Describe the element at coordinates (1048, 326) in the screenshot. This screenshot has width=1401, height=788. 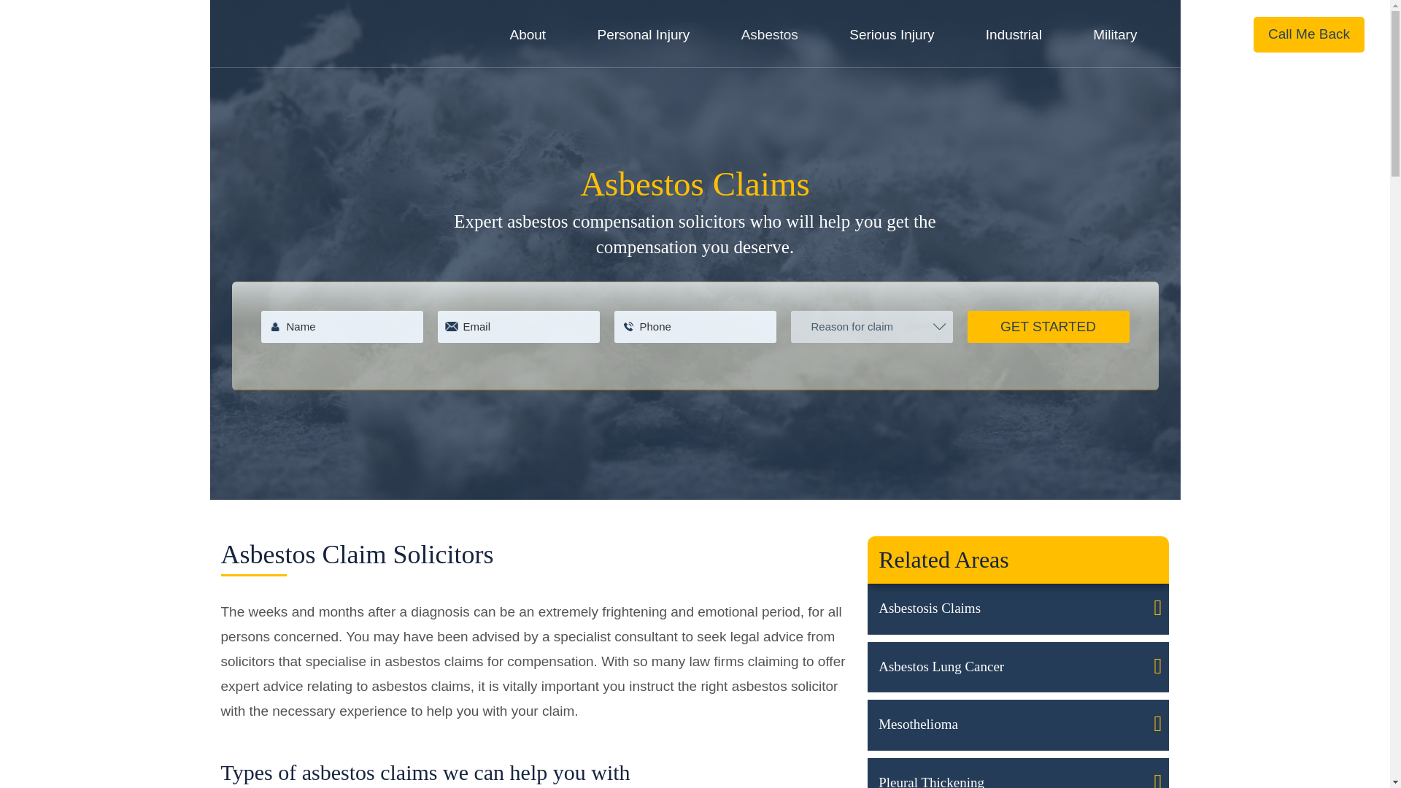
I see `Get Started` at that location.